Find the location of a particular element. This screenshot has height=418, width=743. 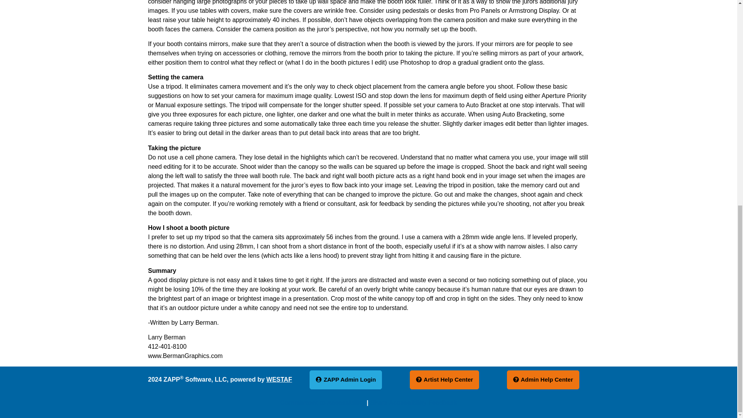

Commitment to Accessibility is located at coordinates (322, 403).